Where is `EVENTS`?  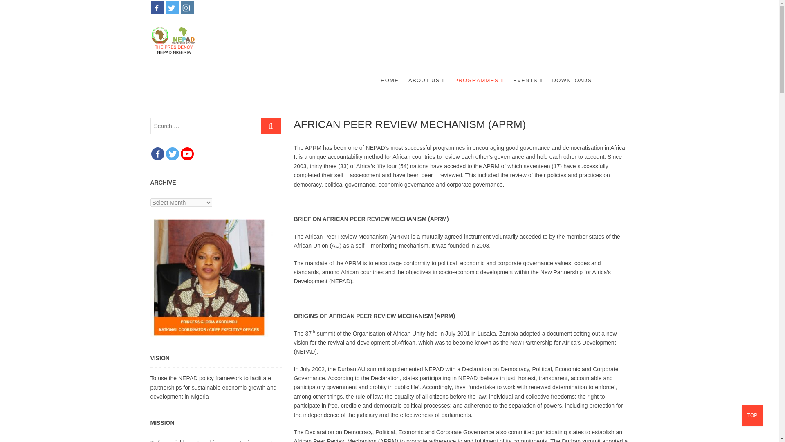
EVENTS is located at coordinates (527, 80).